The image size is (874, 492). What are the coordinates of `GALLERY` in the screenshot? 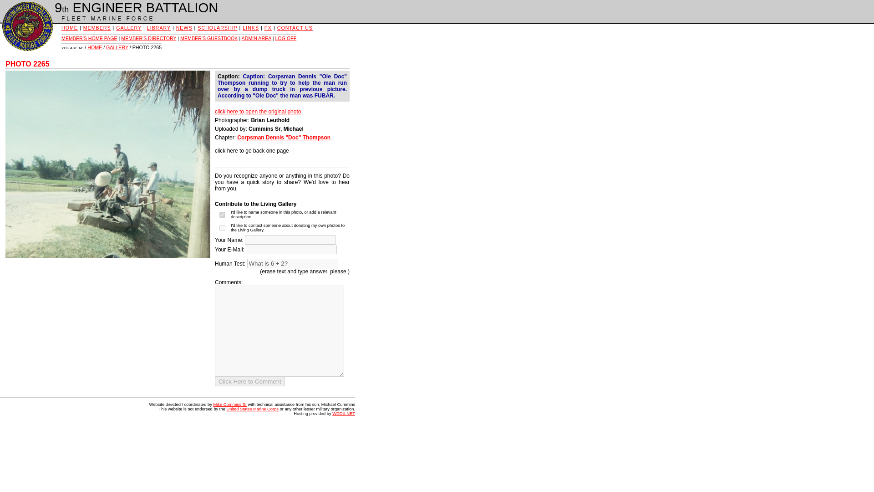 It's located at (129, 27).